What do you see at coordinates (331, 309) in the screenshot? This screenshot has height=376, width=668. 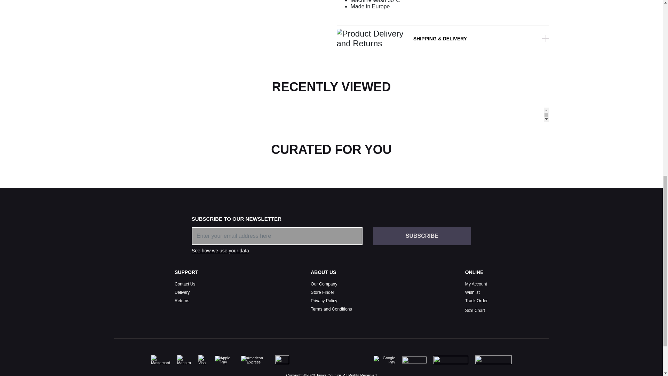 I see `Go to Terms` at bounding box center [331, 309].